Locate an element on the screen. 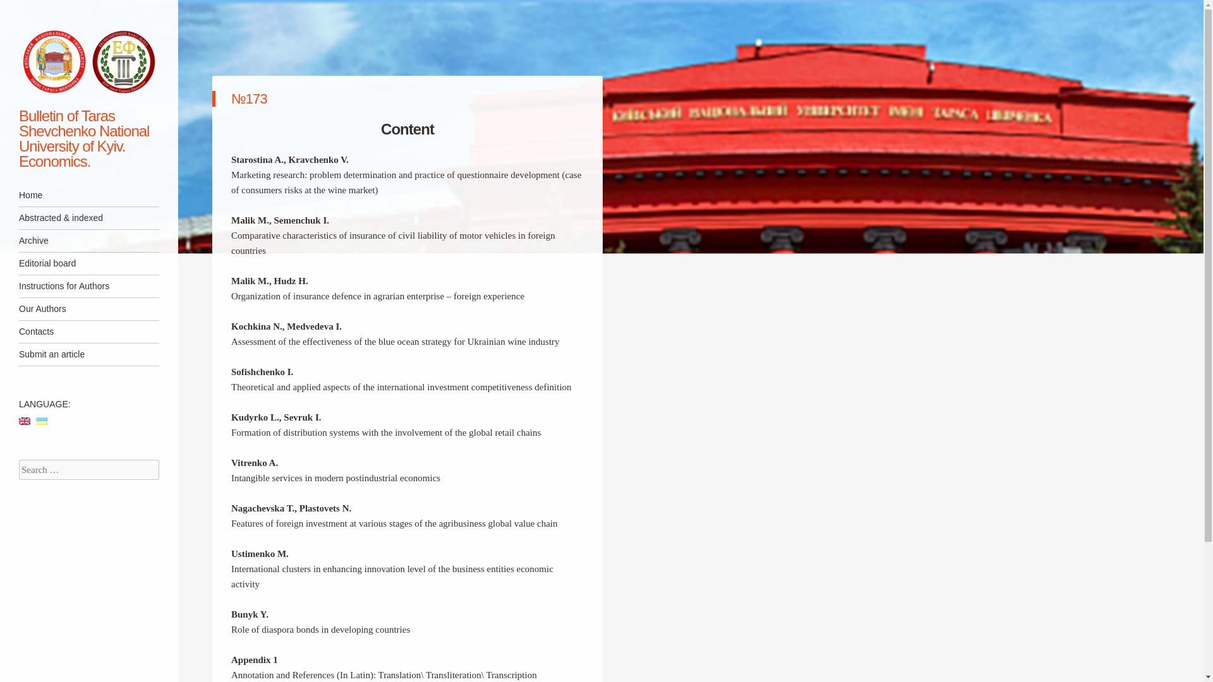 The height and width of the screenshot is (682, 1213). Instructions for Authors is located at coordinates (88, 286).